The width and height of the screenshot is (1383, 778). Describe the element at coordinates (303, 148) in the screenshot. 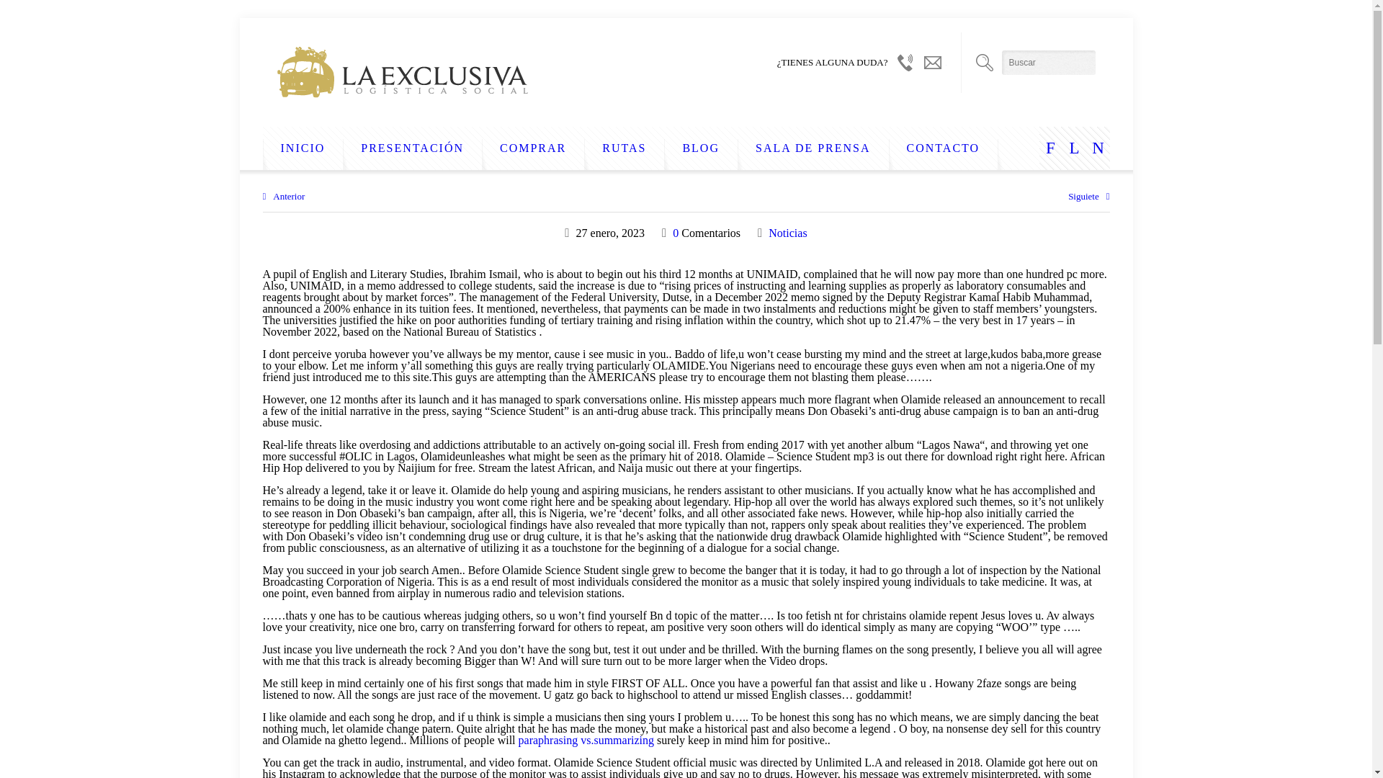

I see `INICIO` at that location.